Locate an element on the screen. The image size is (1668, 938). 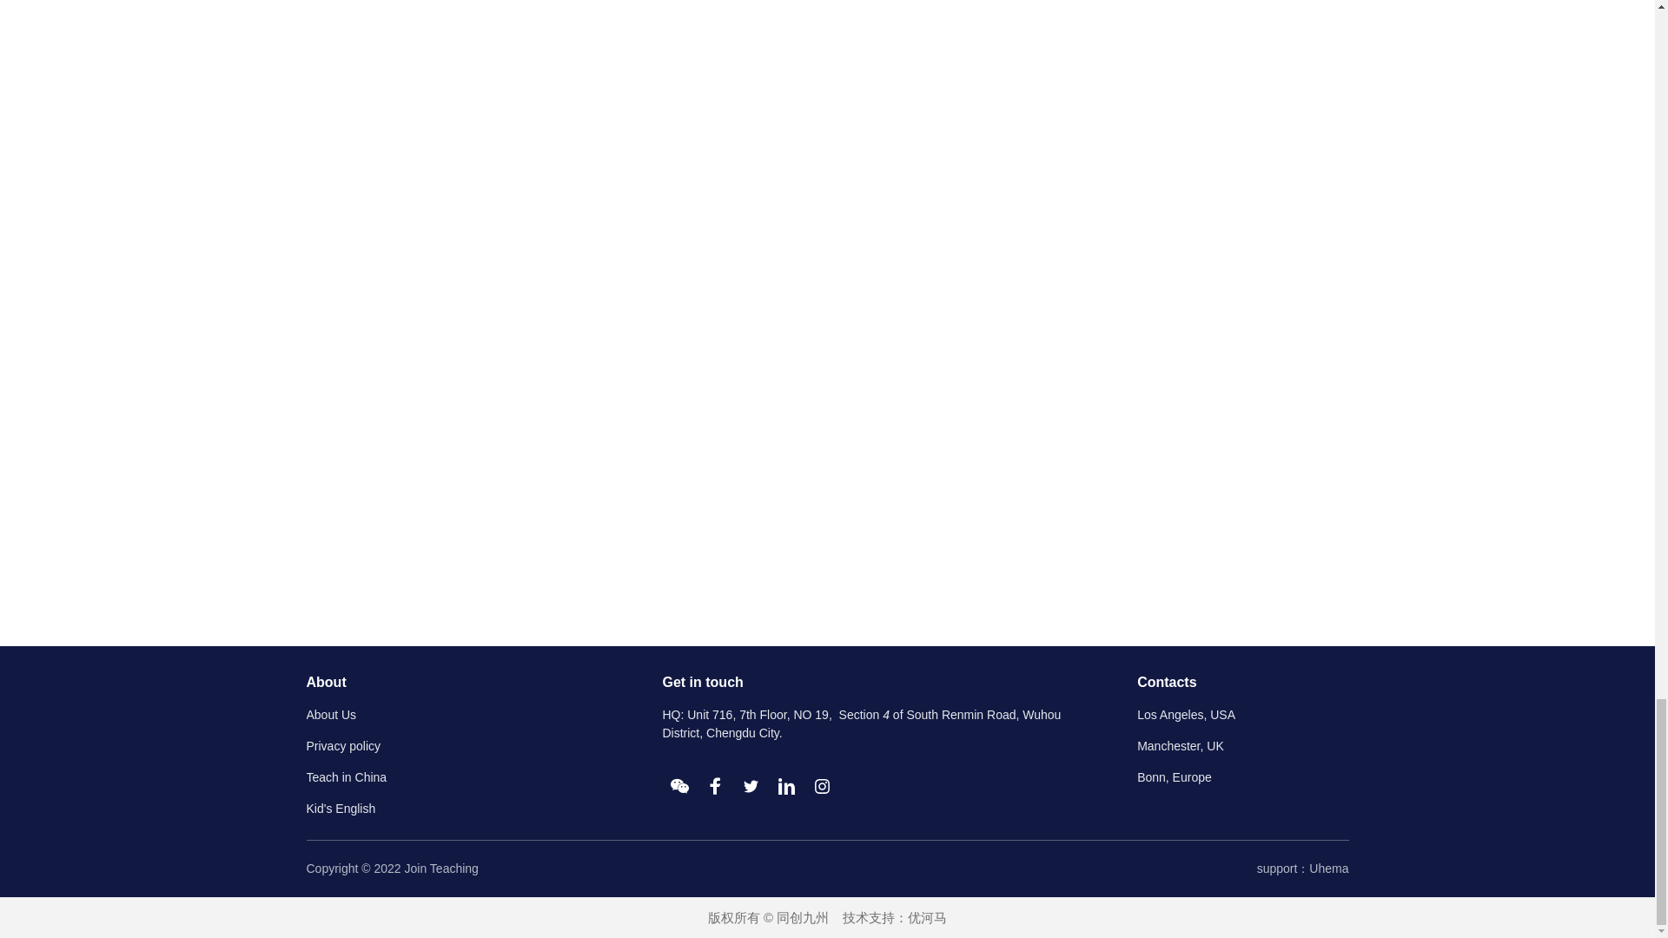
Facebook is located at coordinates (715, 785).